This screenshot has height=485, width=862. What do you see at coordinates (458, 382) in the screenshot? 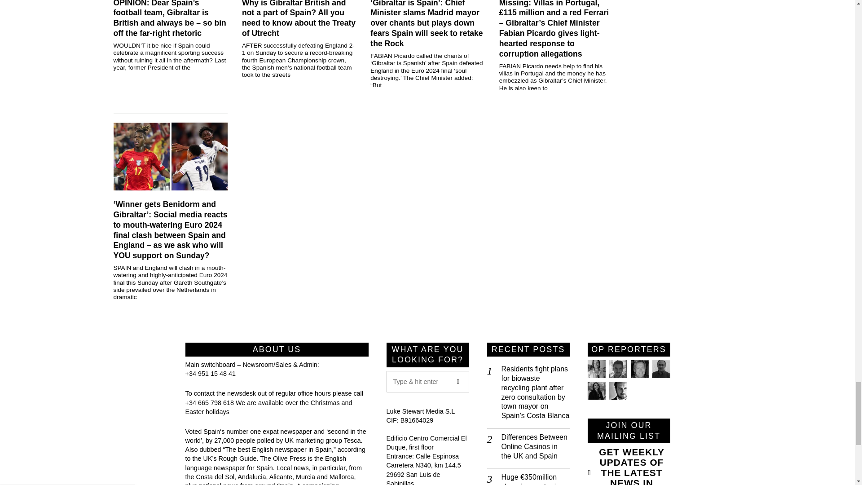
I see `Go` at bounding box center [458, 382].